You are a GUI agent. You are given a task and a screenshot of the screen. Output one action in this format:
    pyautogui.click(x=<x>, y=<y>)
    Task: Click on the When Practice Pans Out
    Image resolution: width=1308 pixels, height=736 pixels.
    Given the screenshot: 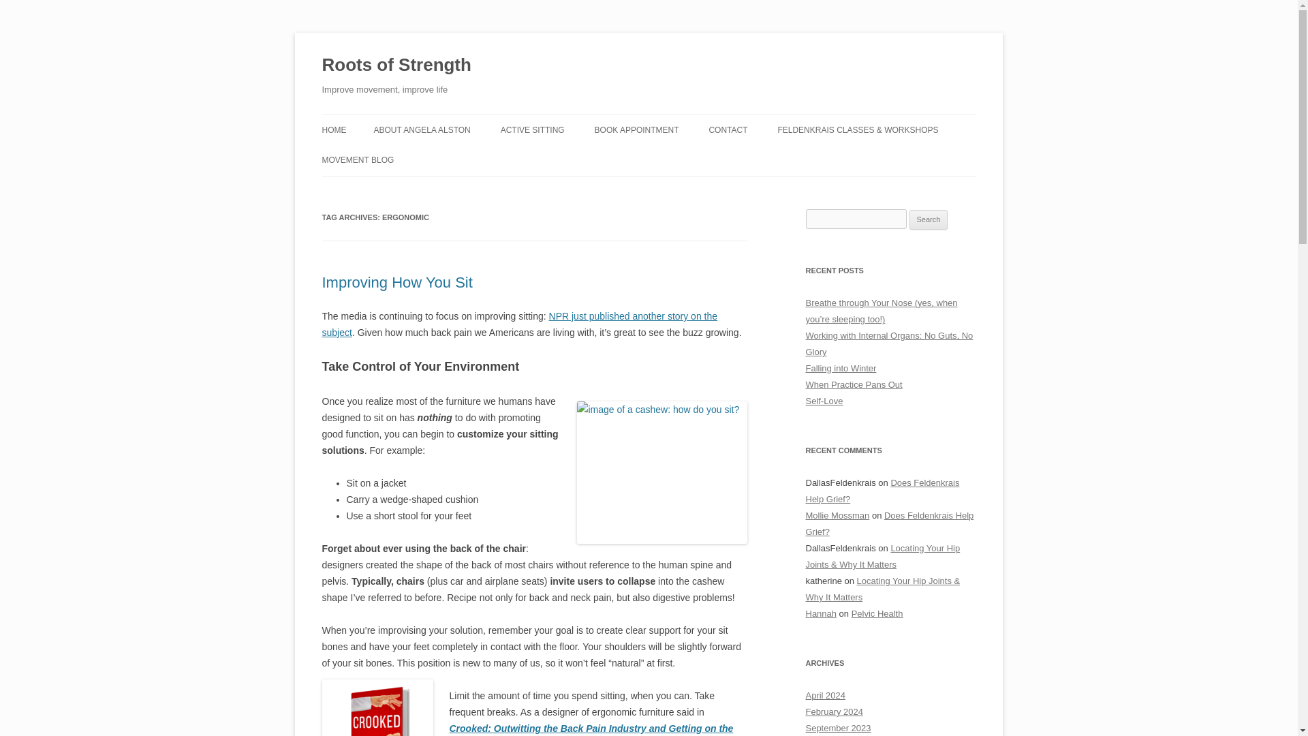 What is the action you would take?
    pyautogui.click(x=854, y=384)
    